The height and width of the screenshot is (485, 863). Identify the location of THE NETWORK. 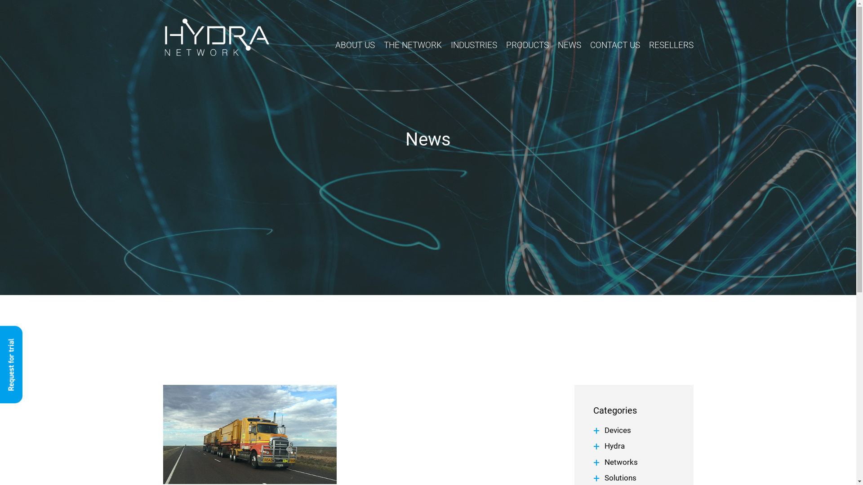
(413, 47).